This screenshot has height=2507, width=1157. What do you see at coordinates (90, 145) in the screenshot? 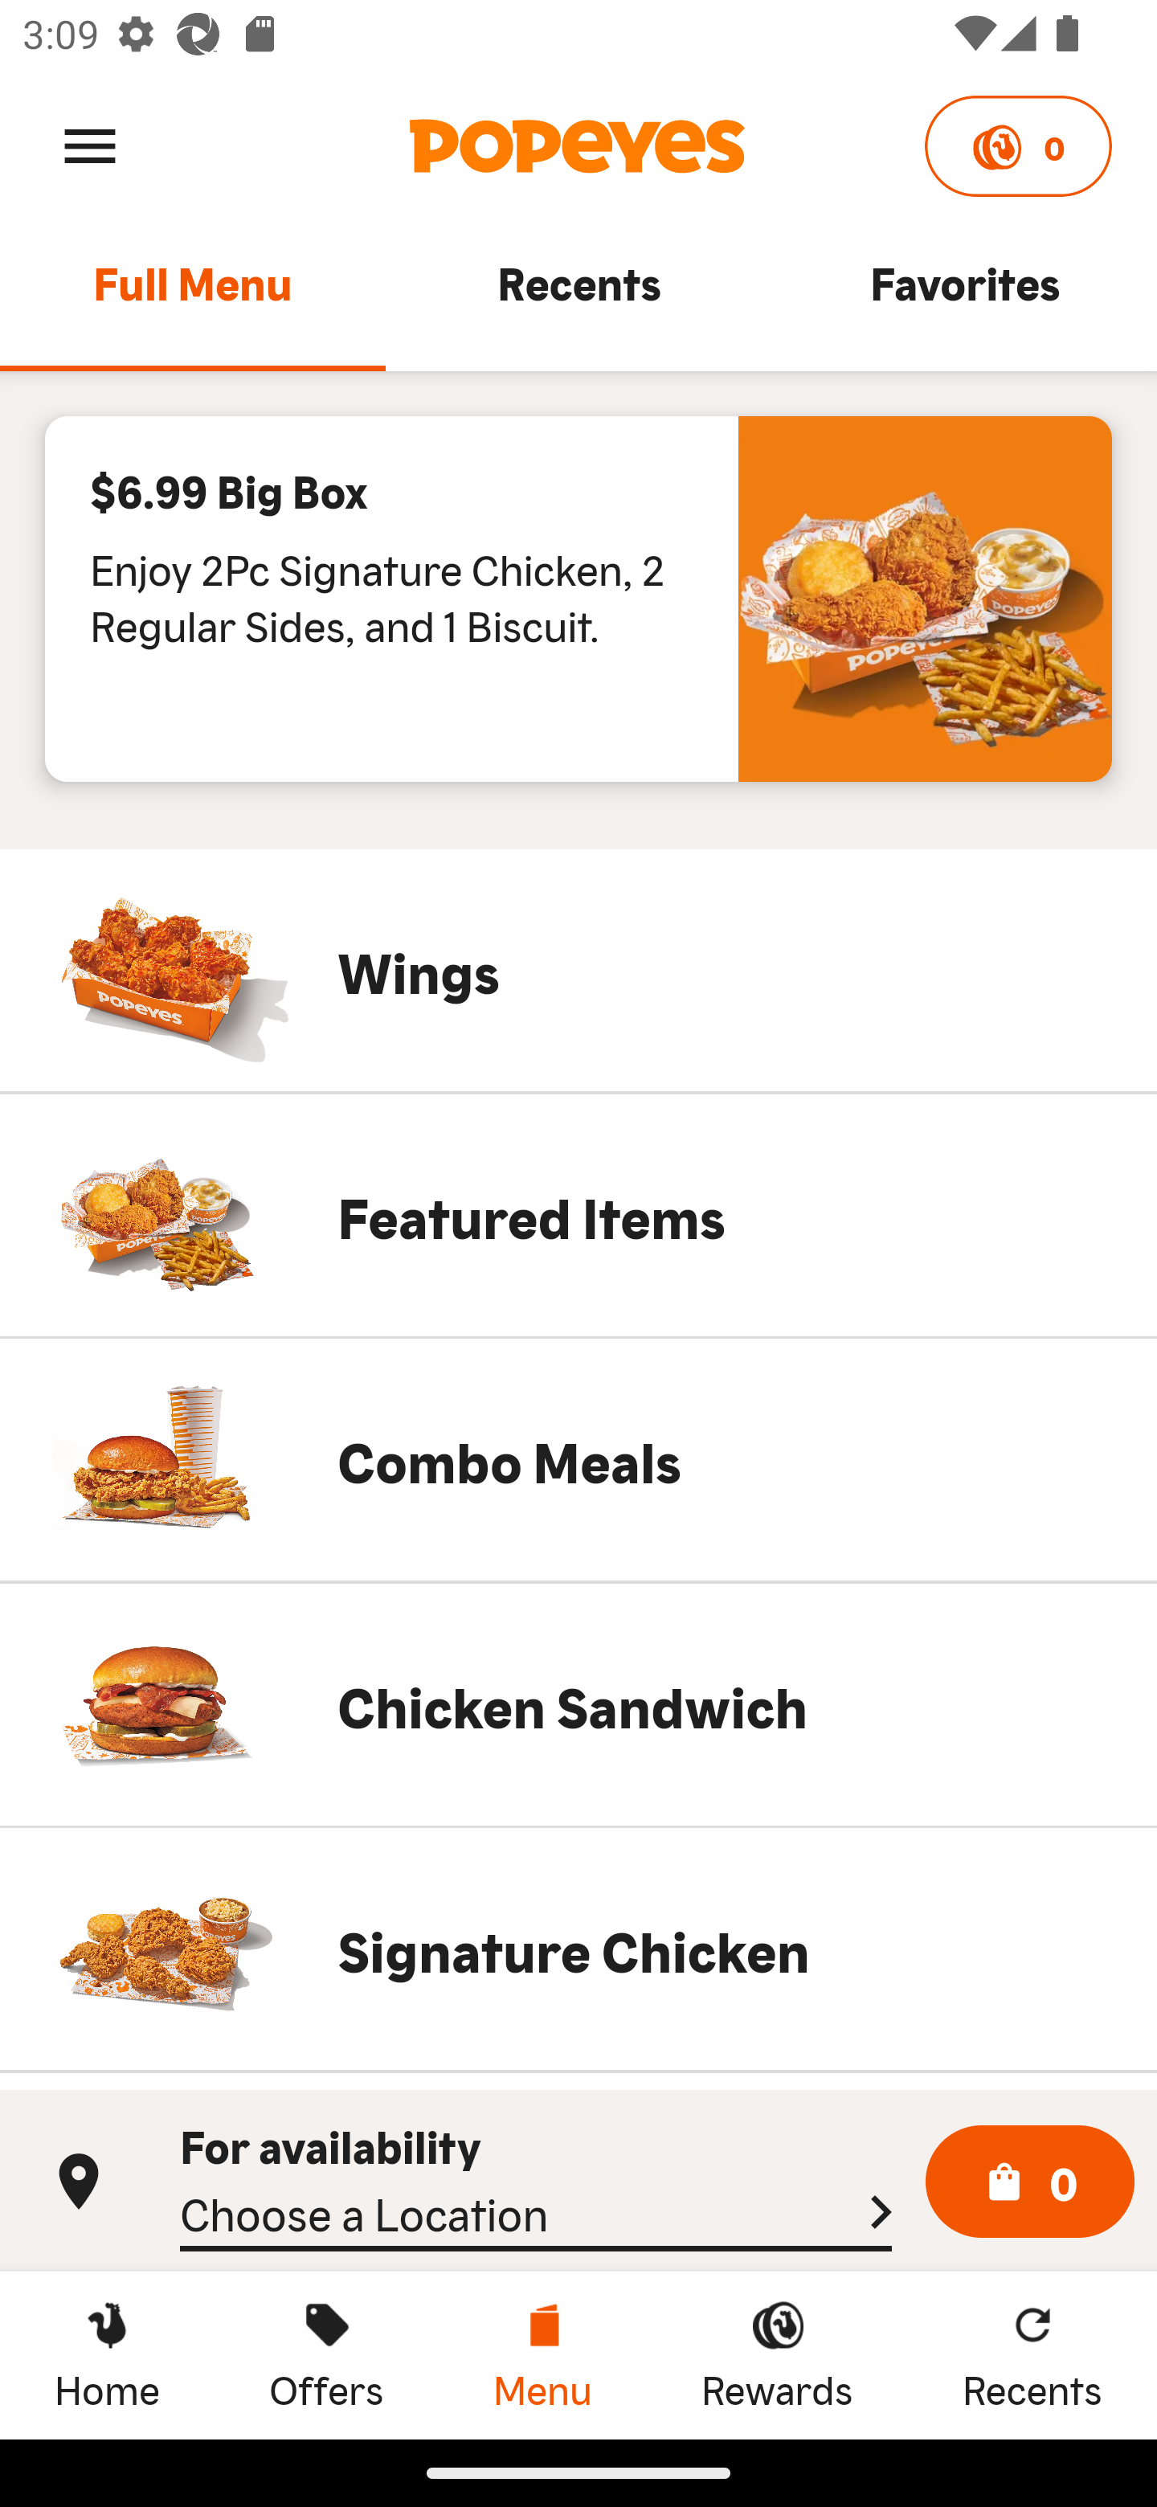
I see `Menu ` at bounding box center [90, 145].